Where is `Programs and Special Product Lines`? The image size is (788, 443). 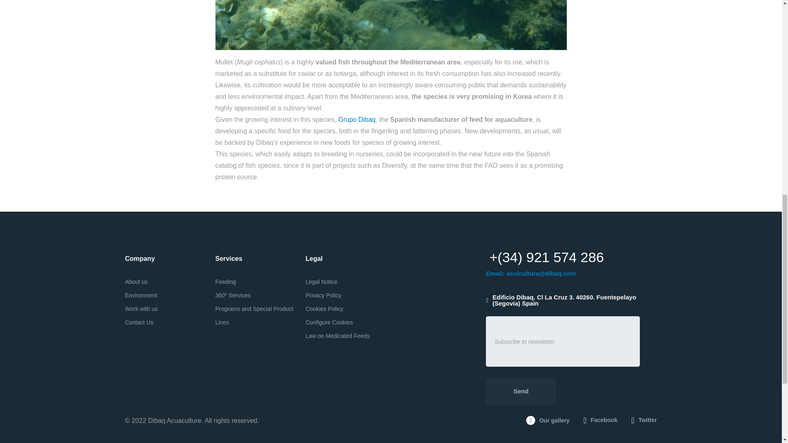
Programs and Special Product Lines is located at coordinates (254, 315).